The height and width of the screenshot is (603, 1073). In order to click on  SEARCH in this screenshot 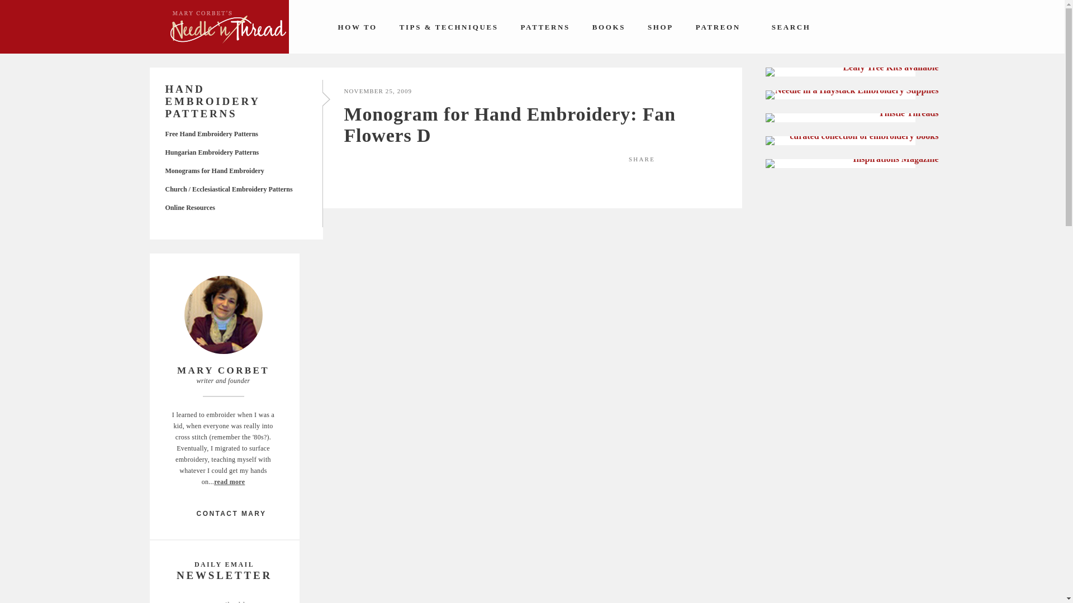, I will do `click(787, 27)`.